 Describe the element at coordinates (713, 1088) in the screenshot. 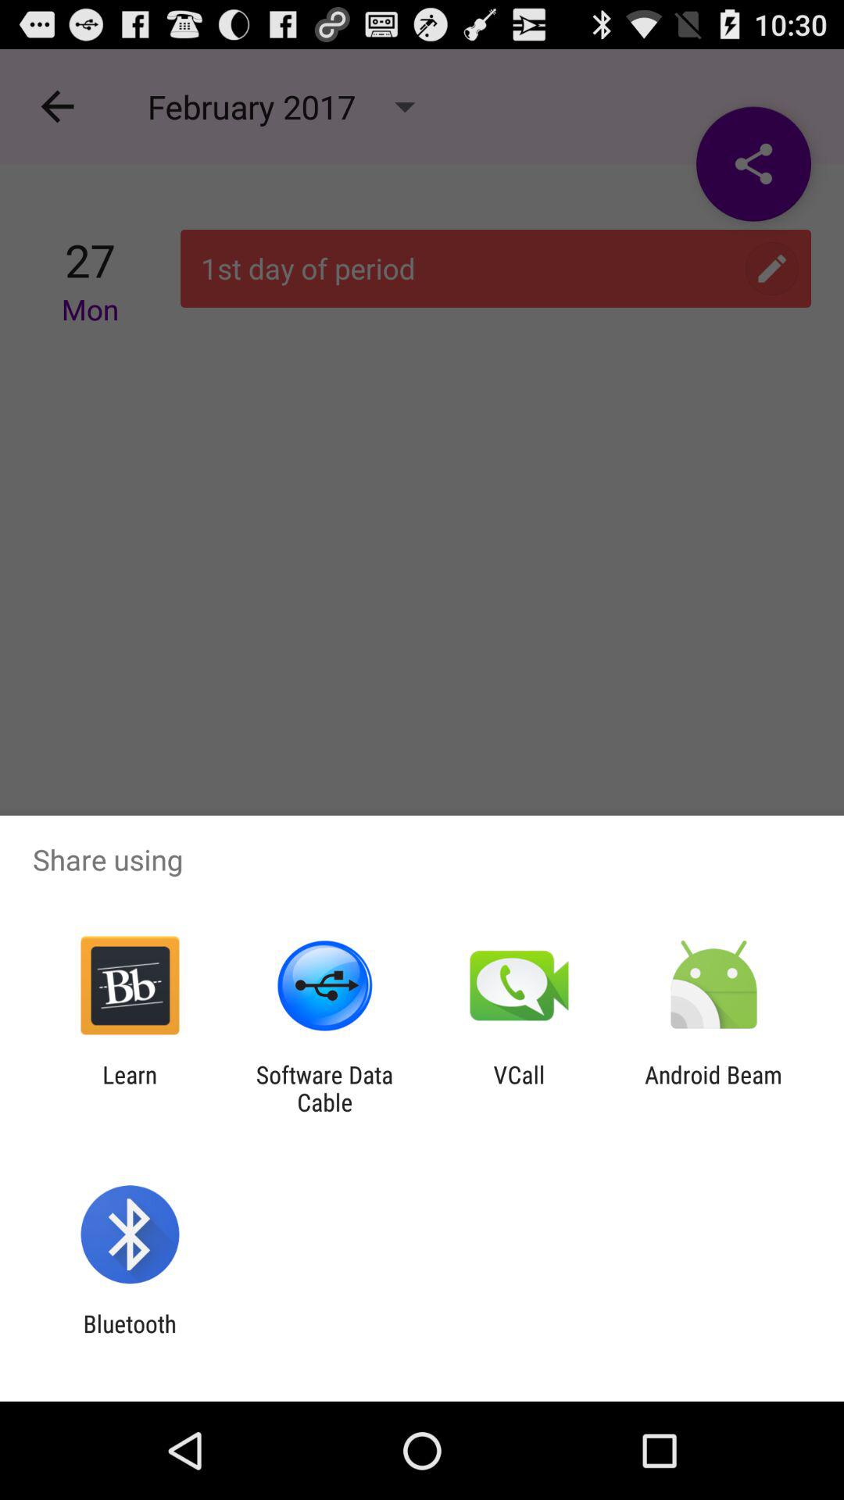

I see `turn on icon to the right of vcall icon` at that location.